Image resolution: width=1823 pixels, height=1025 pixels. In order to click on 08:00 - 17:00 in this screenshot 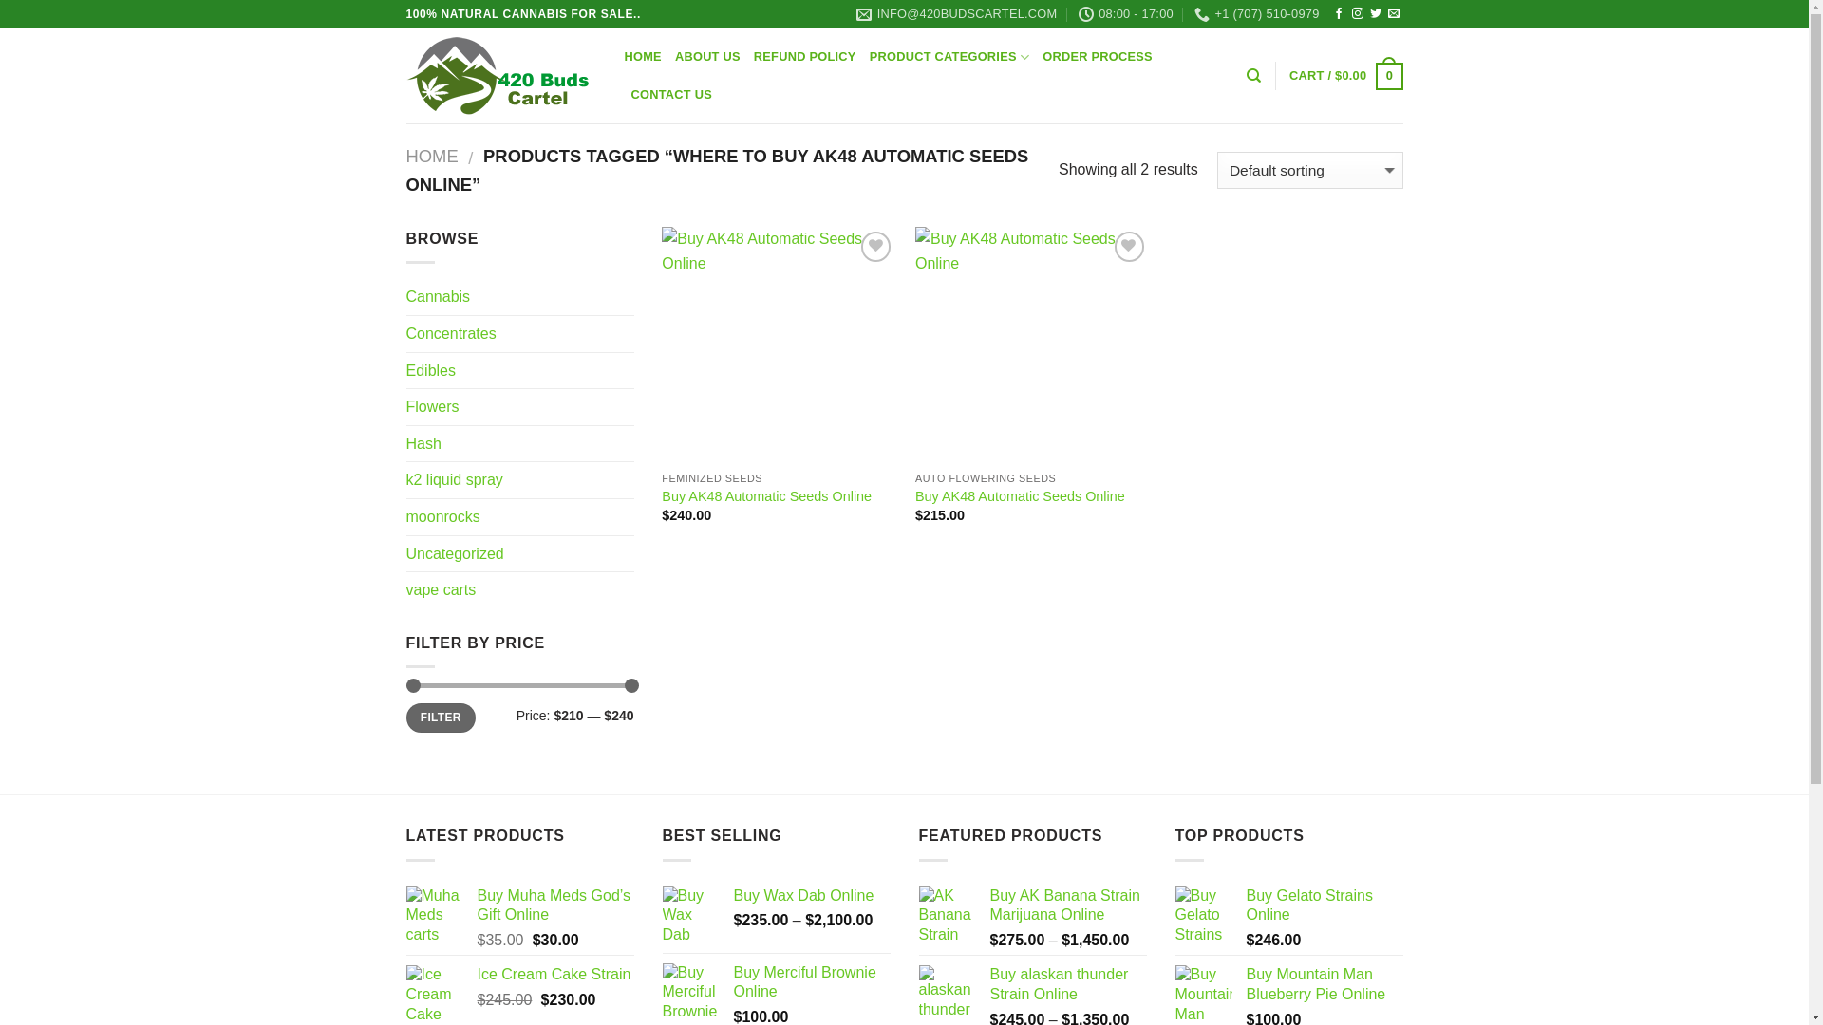, I will do `click(1126, 14)`.